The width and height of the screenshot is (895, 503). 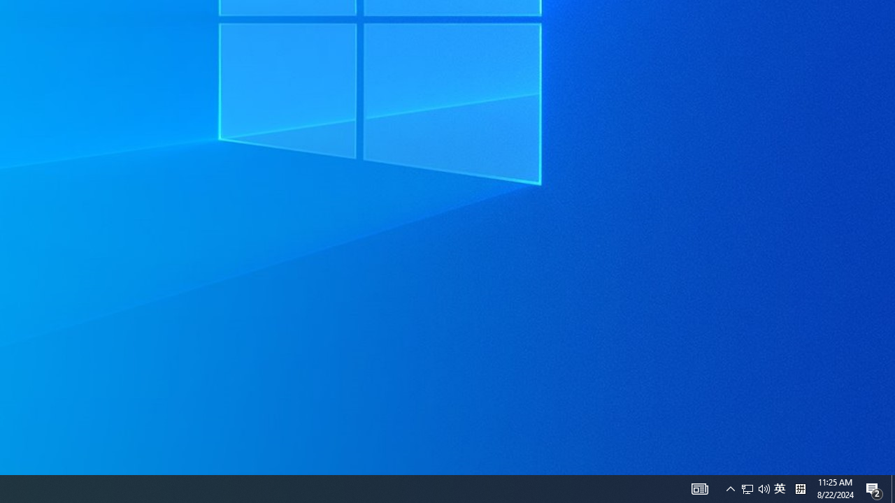 I want to click on Show desktop, so click(x=893, y=489).